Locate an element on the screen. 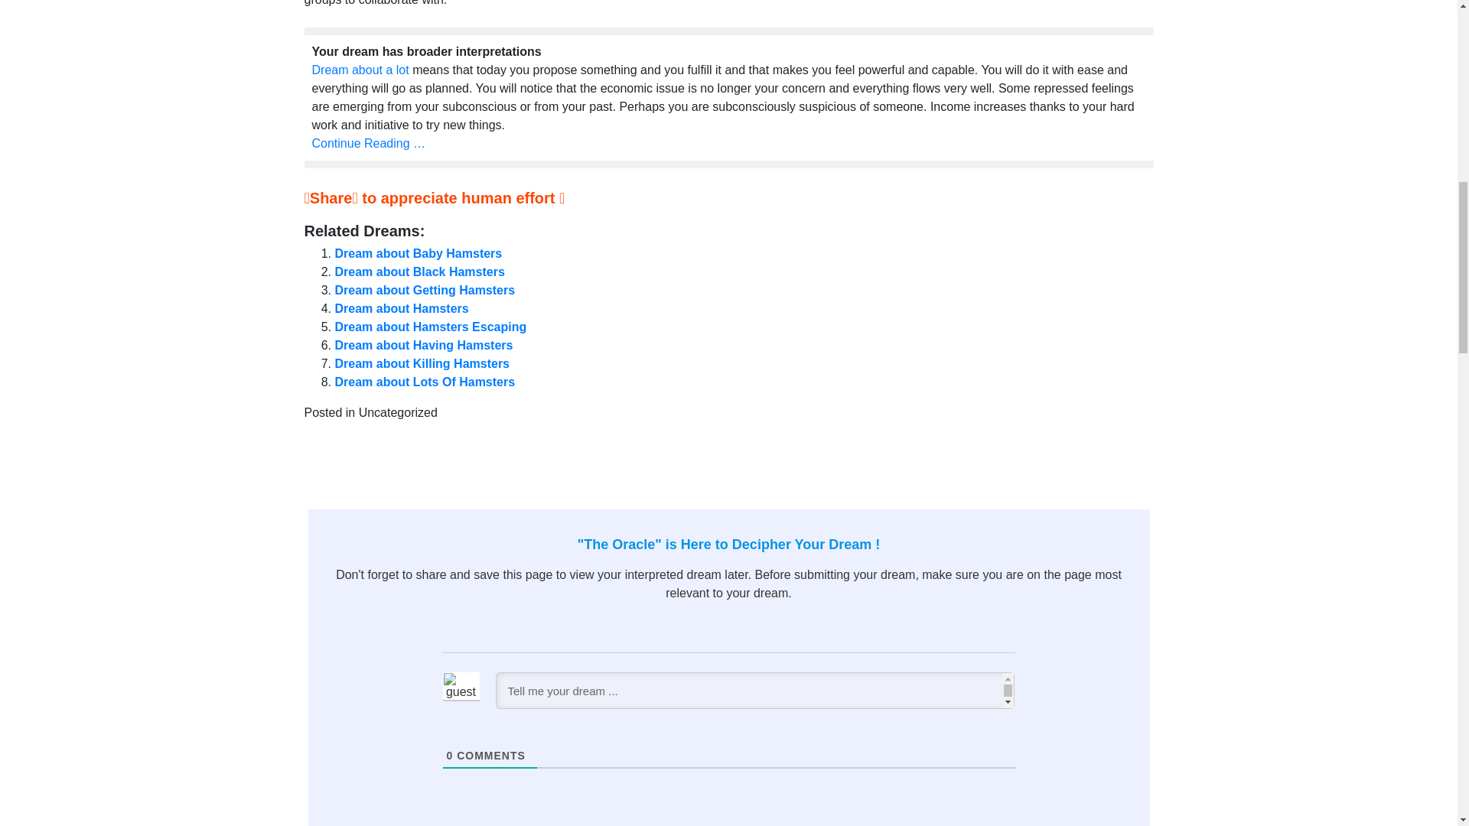 This screenshot has width=1469, height=826. Dream about Hamsters is located at coordinates (401, 308).